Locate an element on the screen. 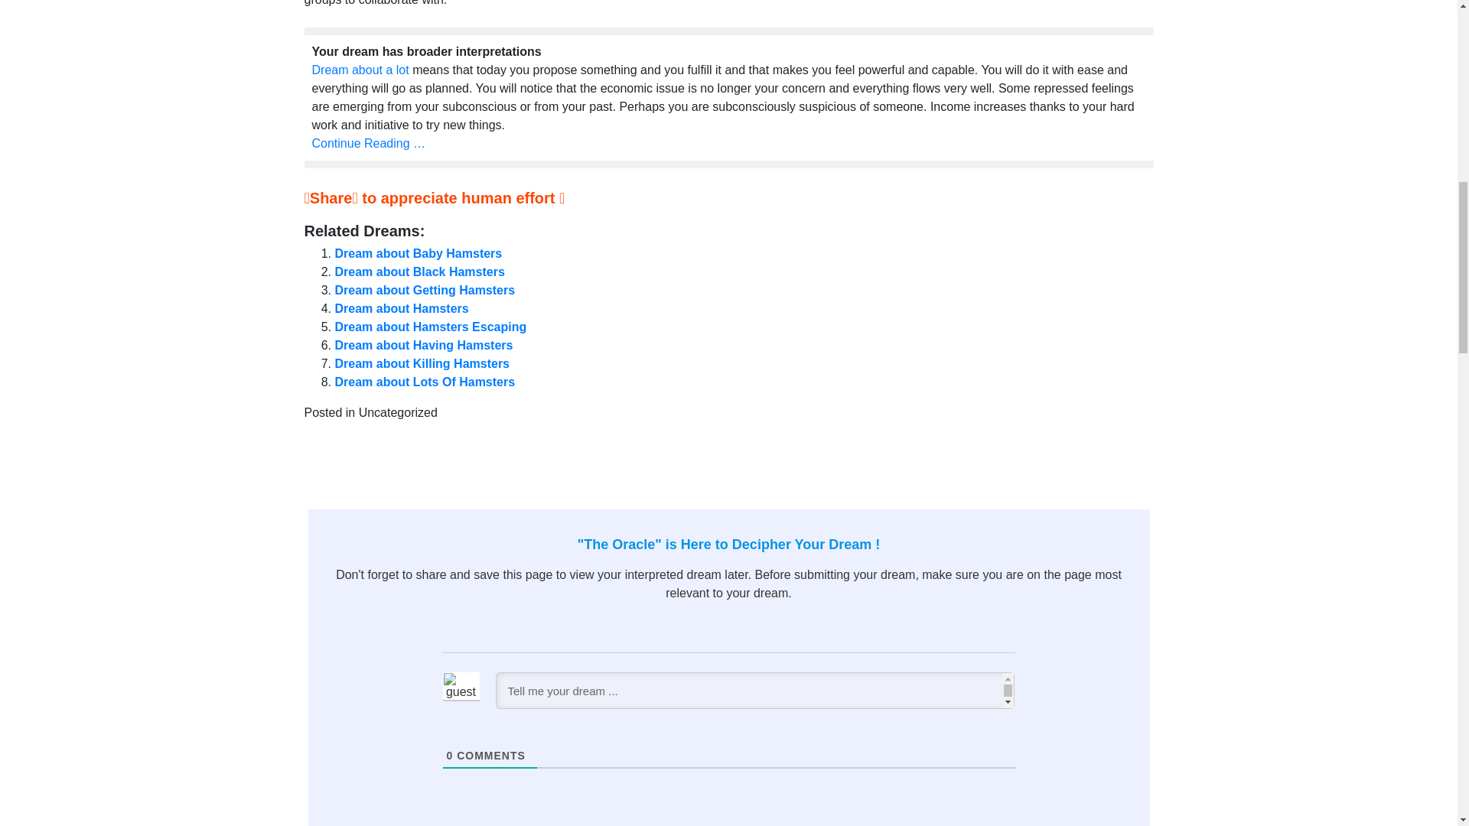 This screenshot has width=1469, height=826. Dream about Hamsters is located at coordinates (401, 308).